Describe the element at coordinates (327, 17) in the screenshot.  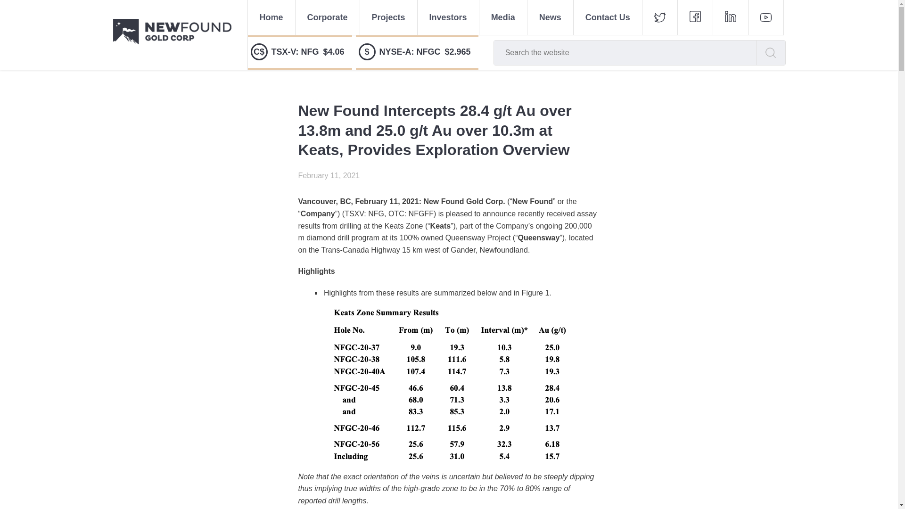
I see `Corporate` at that location.